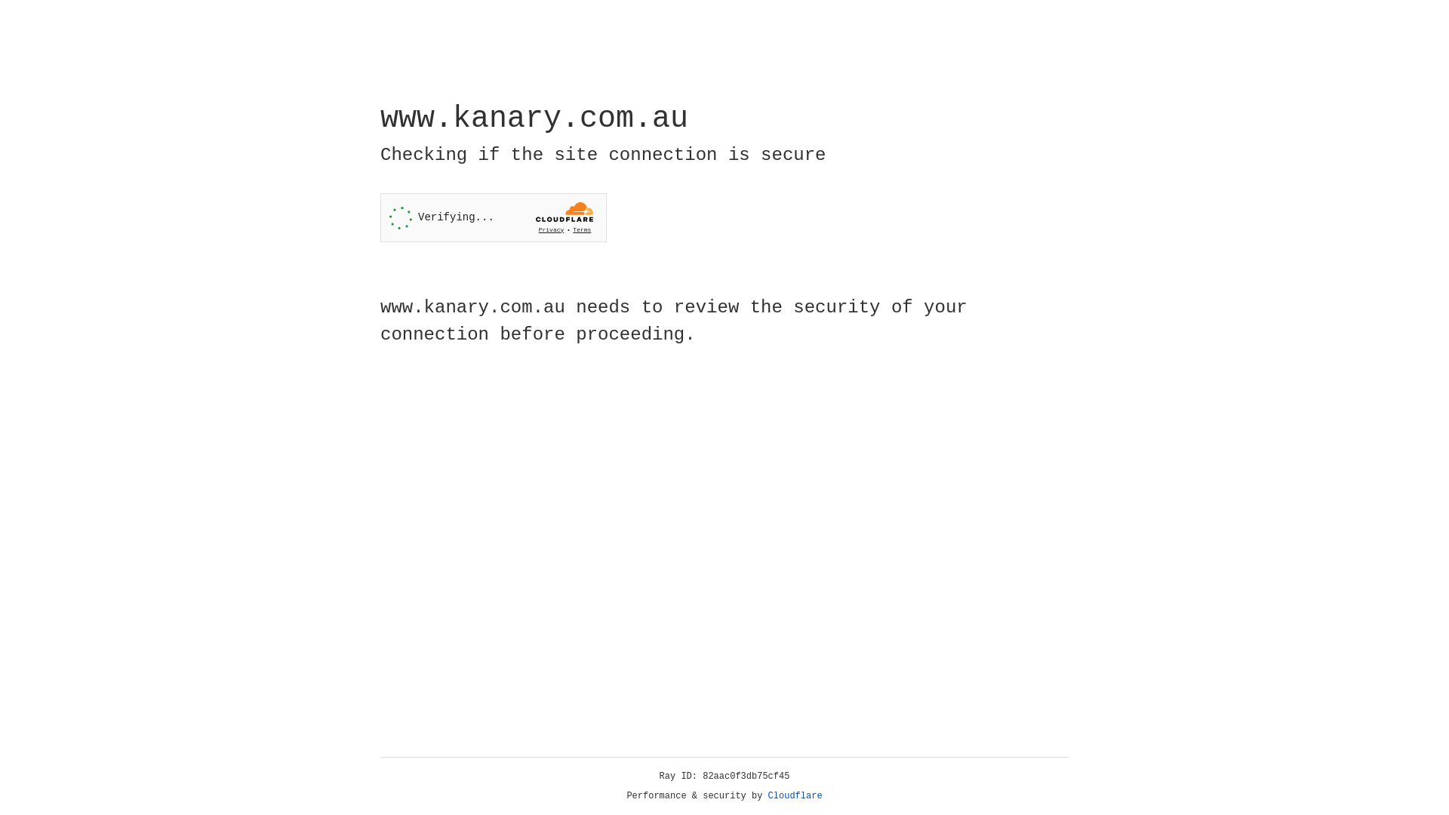 Image resolution: width=1449 pixels, height=815 pixels. What do you see at coordinates (494, 217) in the screenshot?
I see `Widget containing a Cloudflare security challenge` at bounding box center [494, 217].